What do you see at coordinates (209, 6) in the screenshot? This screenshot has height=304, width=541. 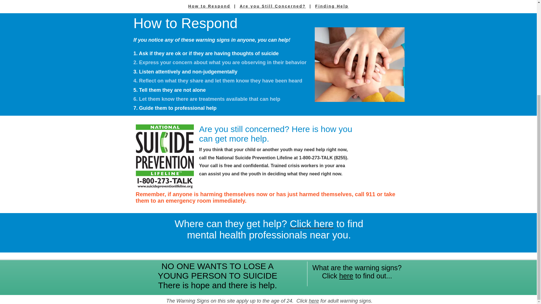 I see `How to Respond` at bounding box center [209, 6].